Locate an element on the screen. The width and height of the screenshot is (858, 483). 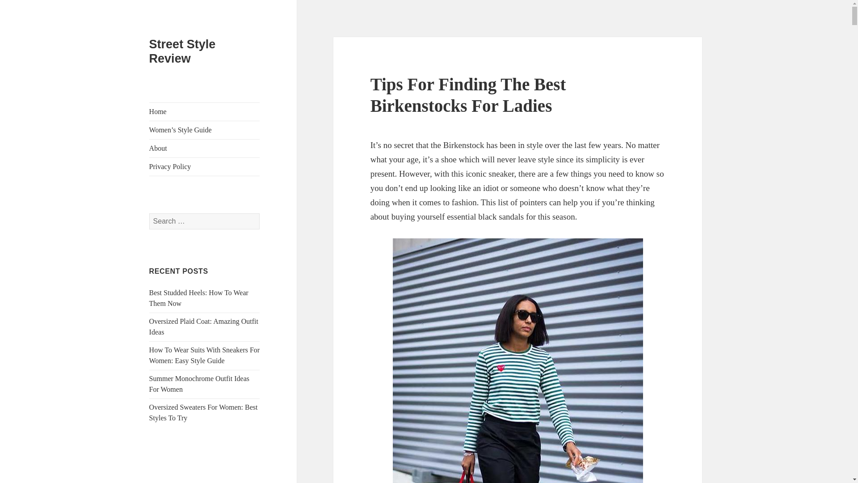
Oversized Sweaters For Women: Best Styles To Try is located at coordinates (204, 412).